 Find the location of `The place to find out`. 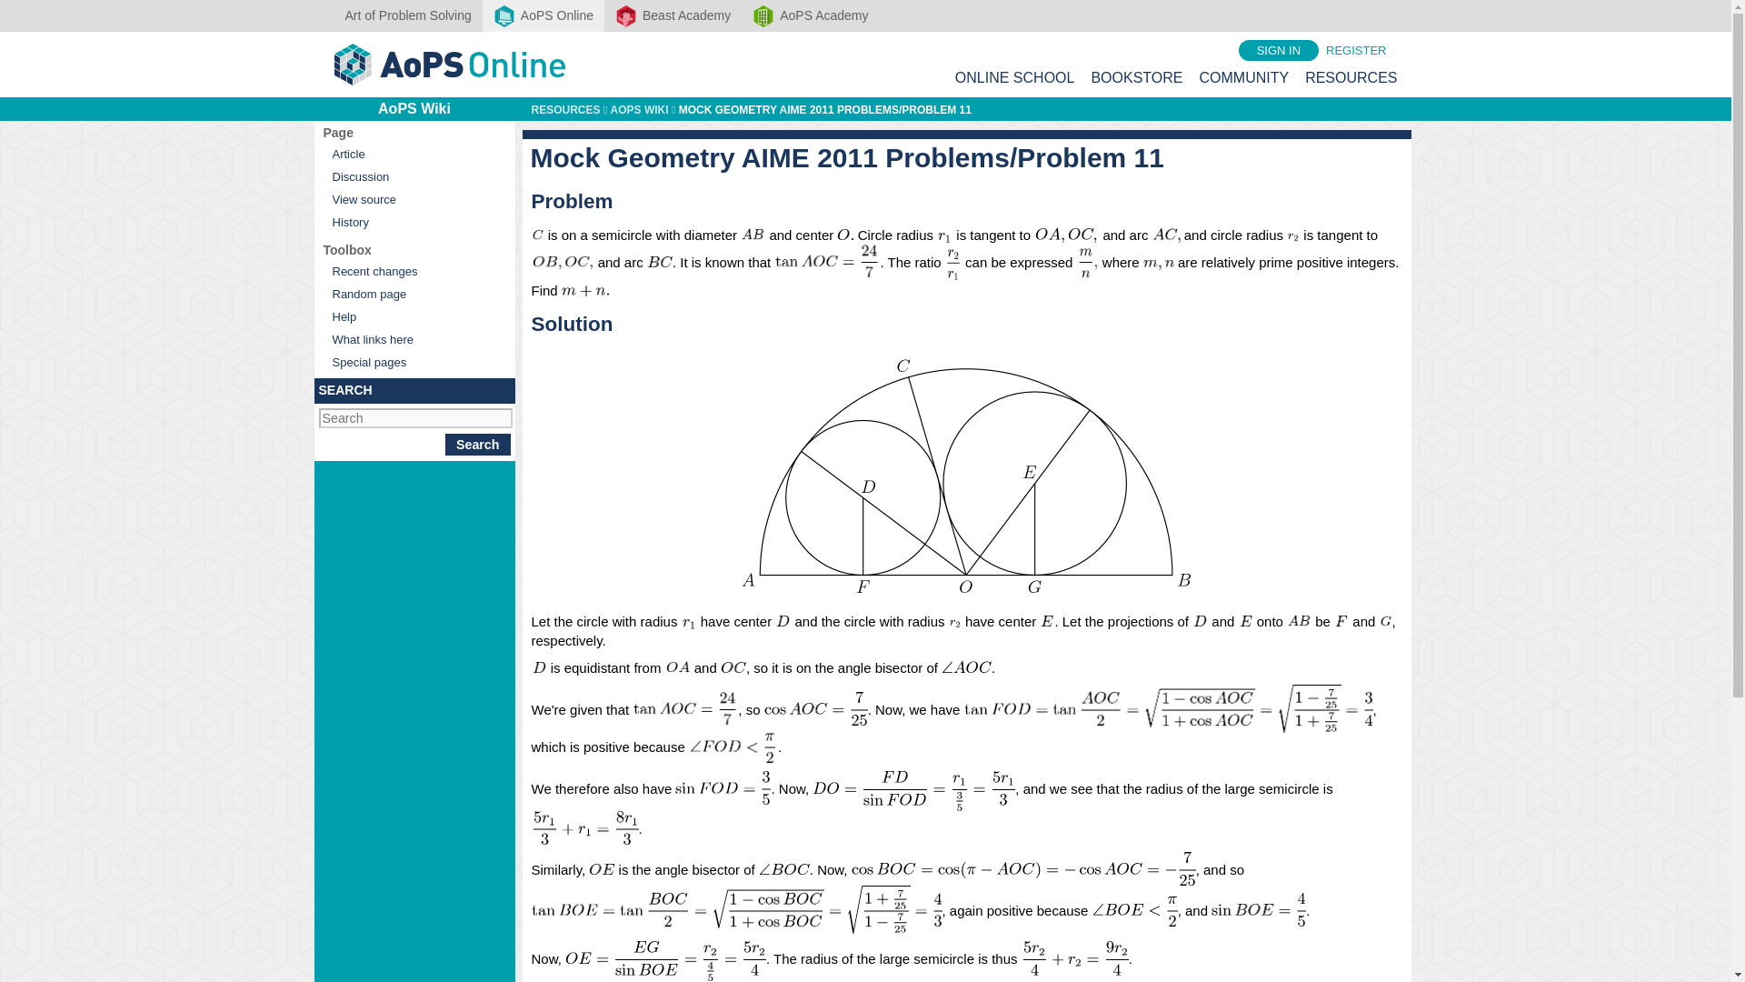

The place to find out is located at coordinates (413, 316).